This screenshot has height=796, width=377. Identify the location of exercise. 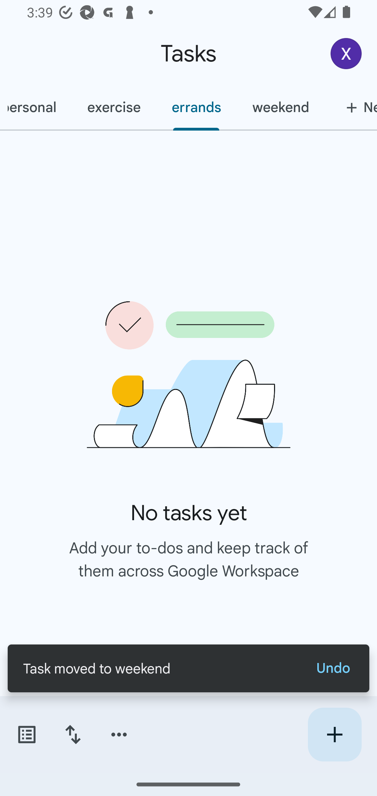
(114, 107).